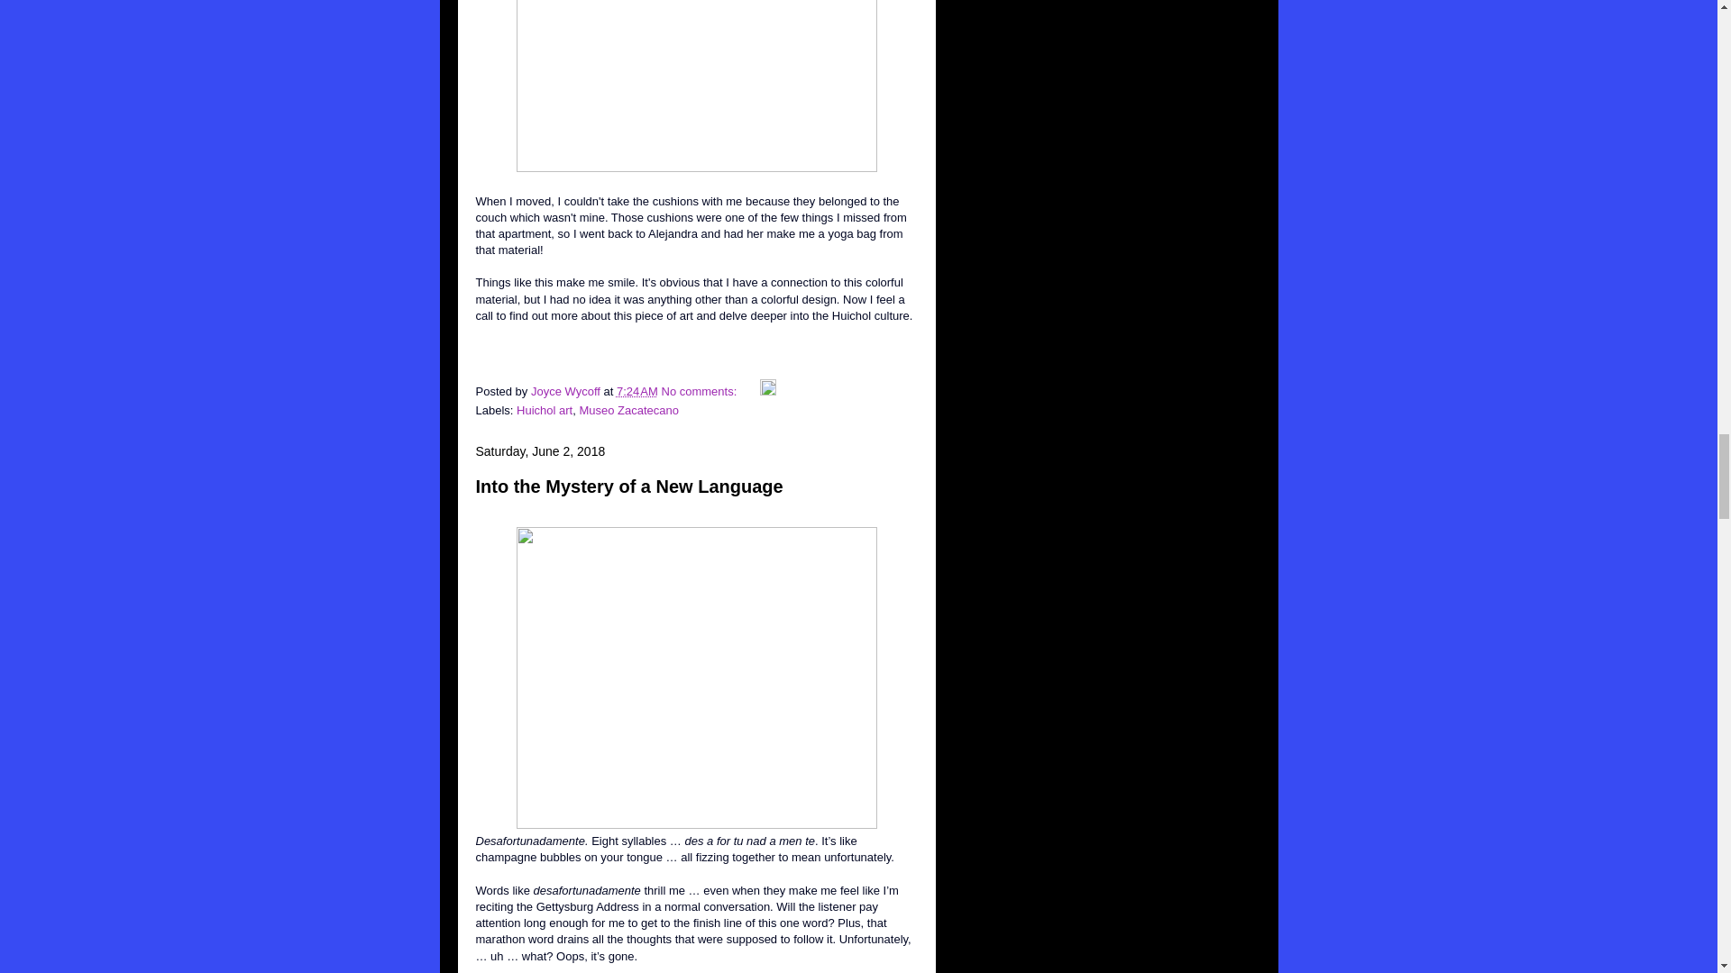  What do you see at coordinates (637, 391) in the screenshot?
I see `permanent link` at bounding box center [637, 391].